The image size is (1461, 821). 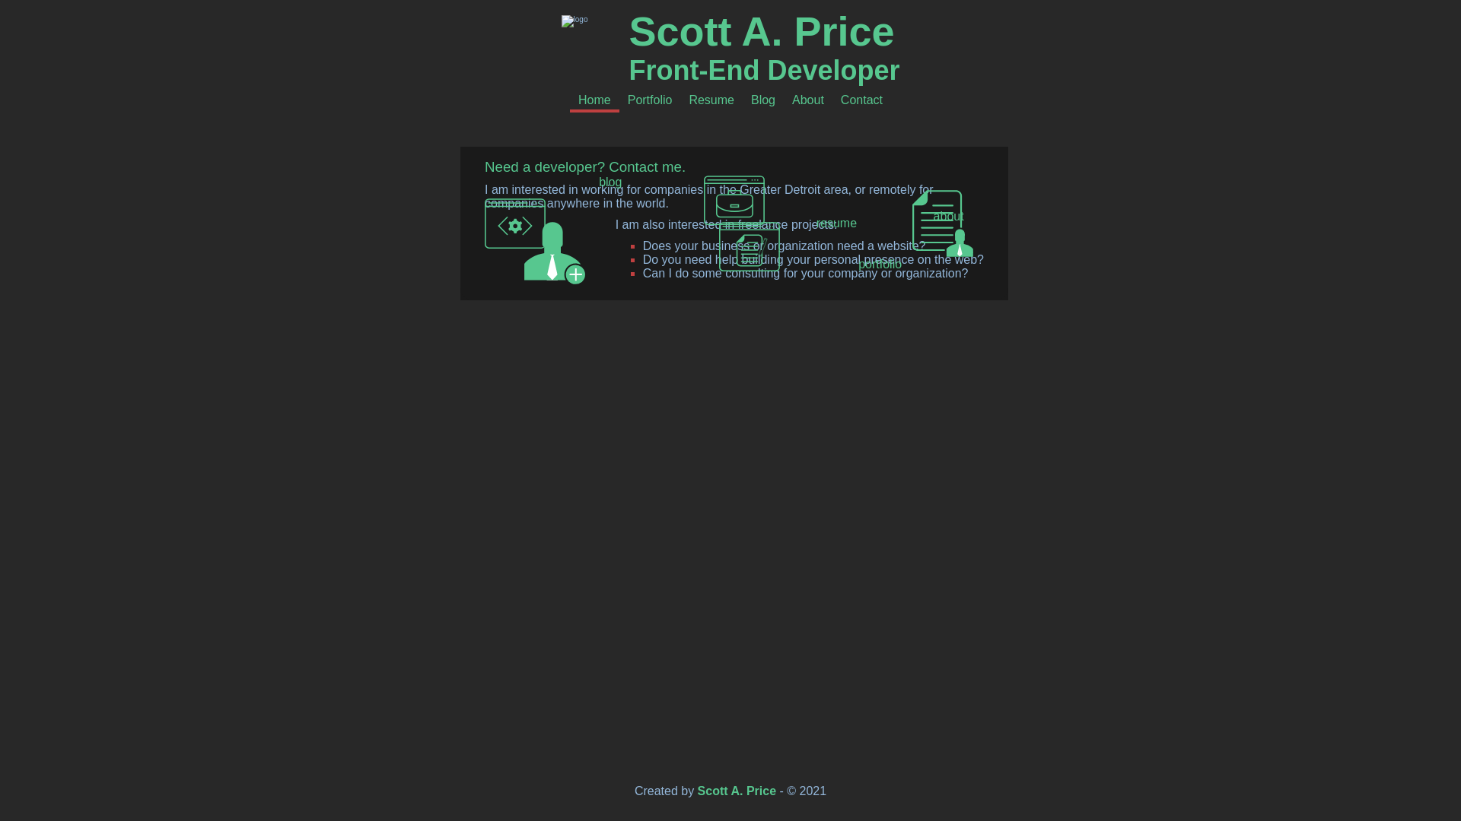 What do you see at coordinates (861, 99) in the screenshot?
I see `Contact` at bounding box center [861, 99].